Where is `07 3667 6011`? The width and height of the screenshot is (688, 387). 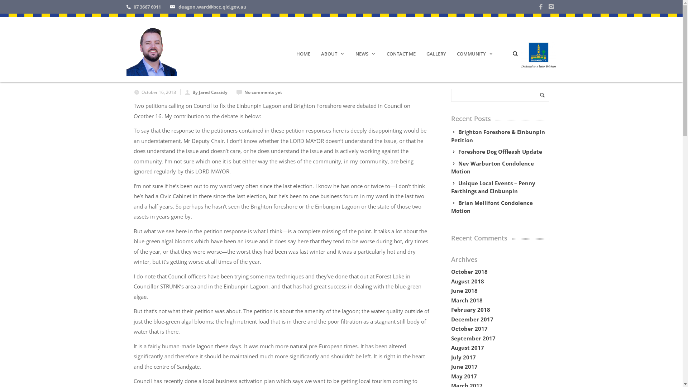
07 3667 6011 is located at coordinates (147, 7).